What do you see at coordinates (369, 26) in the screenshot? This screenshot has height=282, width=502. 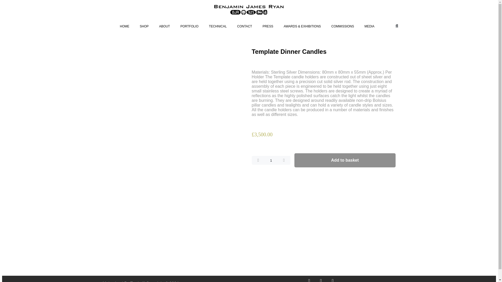 I see `MEDIA` at bounding box center [369, 26].